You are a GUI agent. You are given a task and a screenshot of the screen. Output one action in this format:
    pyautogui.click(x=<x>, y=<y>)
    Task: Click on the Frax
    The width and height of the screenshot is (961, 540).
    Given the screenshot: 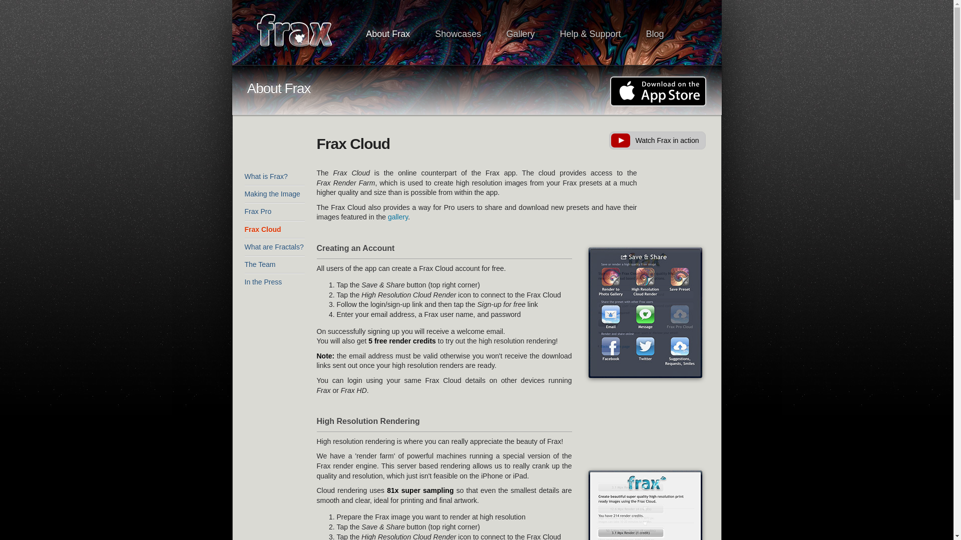 What is the action you would take?
    pyautogui.click(x=301, y=33)
    